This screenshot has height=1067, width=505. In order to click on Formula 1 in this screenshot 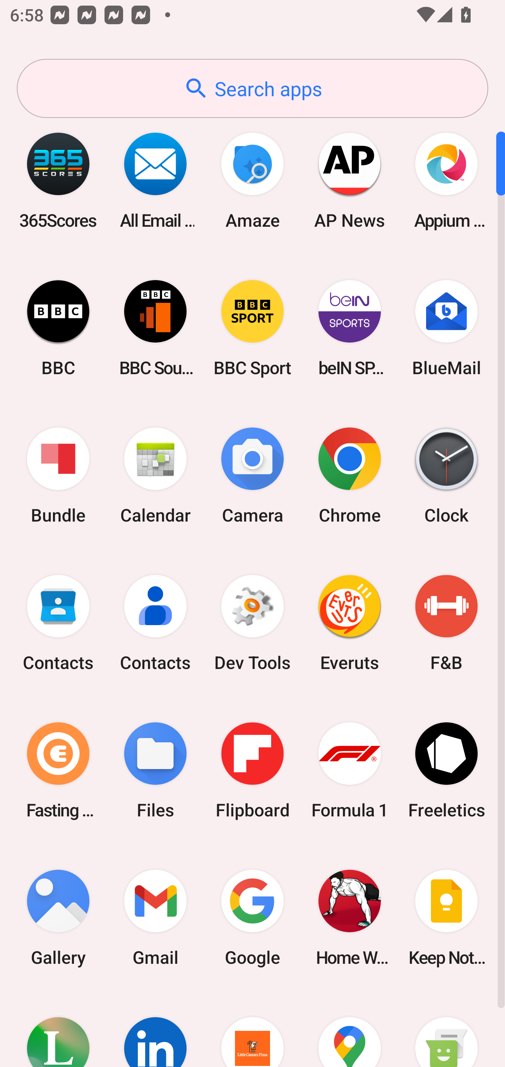, I will do `click(349, 770)`.